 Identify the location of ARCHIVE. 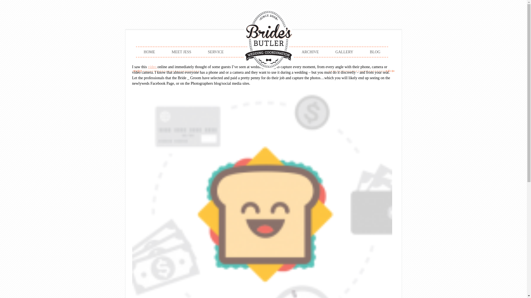
(310, 52).